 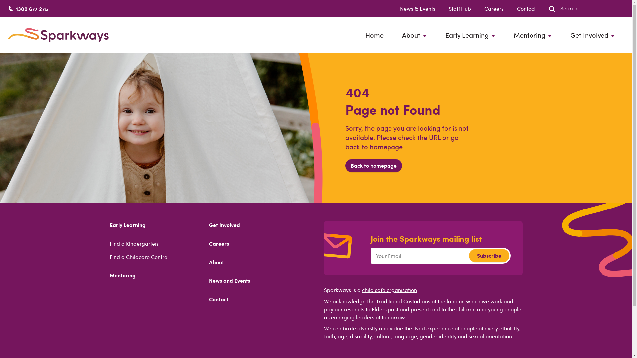 What do you see at coordinates (487, 9) in the screenshot?
I see `Careers` at bounding box center [487, 9].